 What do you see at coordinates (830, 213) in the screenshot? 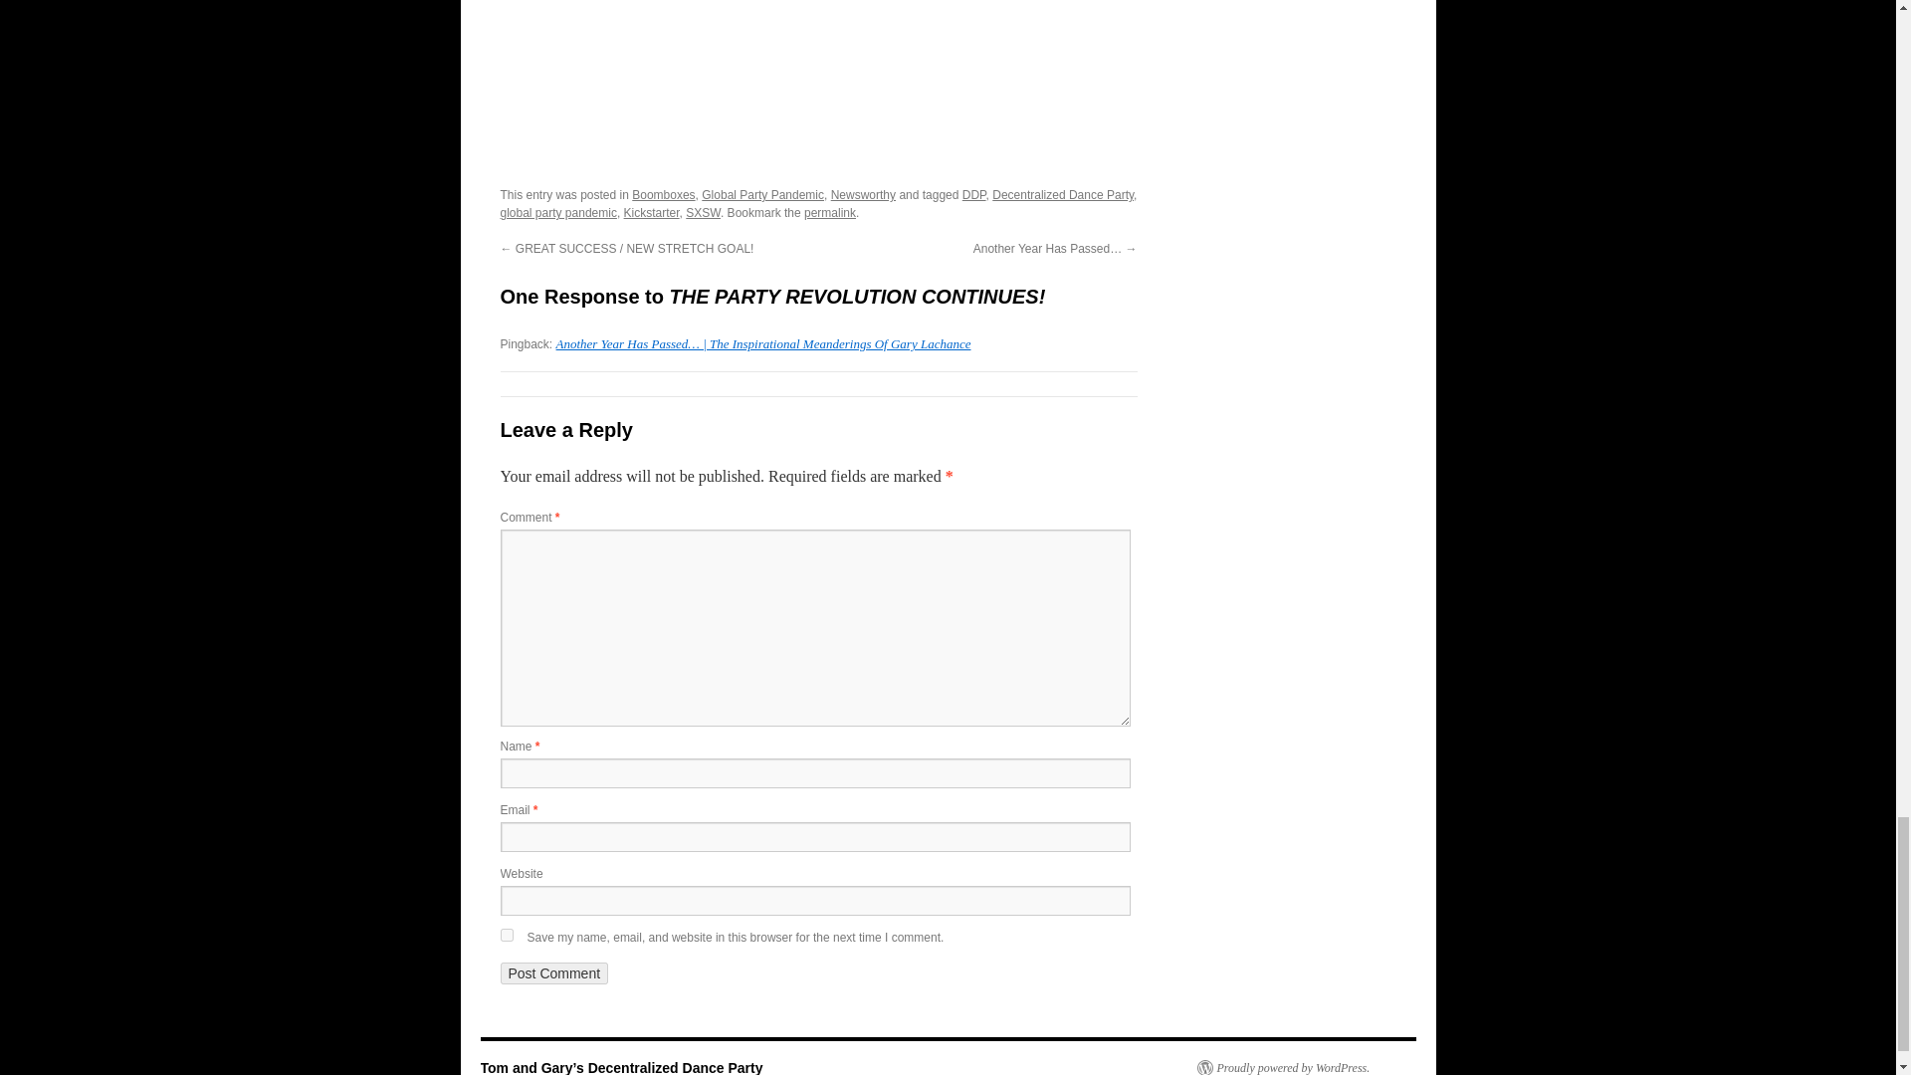
I see `Permalink to THE PARTY REVOLUTION CONTINUES!` at bounding box center [830, 213].